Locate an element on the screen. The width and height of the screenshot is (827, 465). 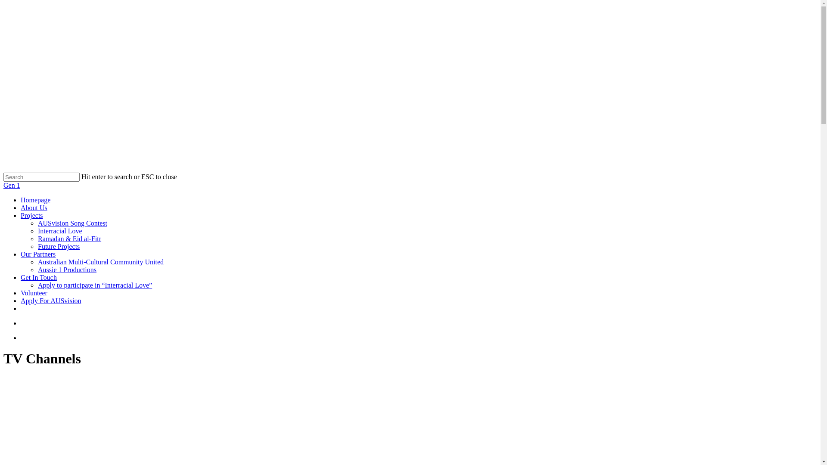
Ramadan & Eid al-Fitr is located at coordinates (70, 239).